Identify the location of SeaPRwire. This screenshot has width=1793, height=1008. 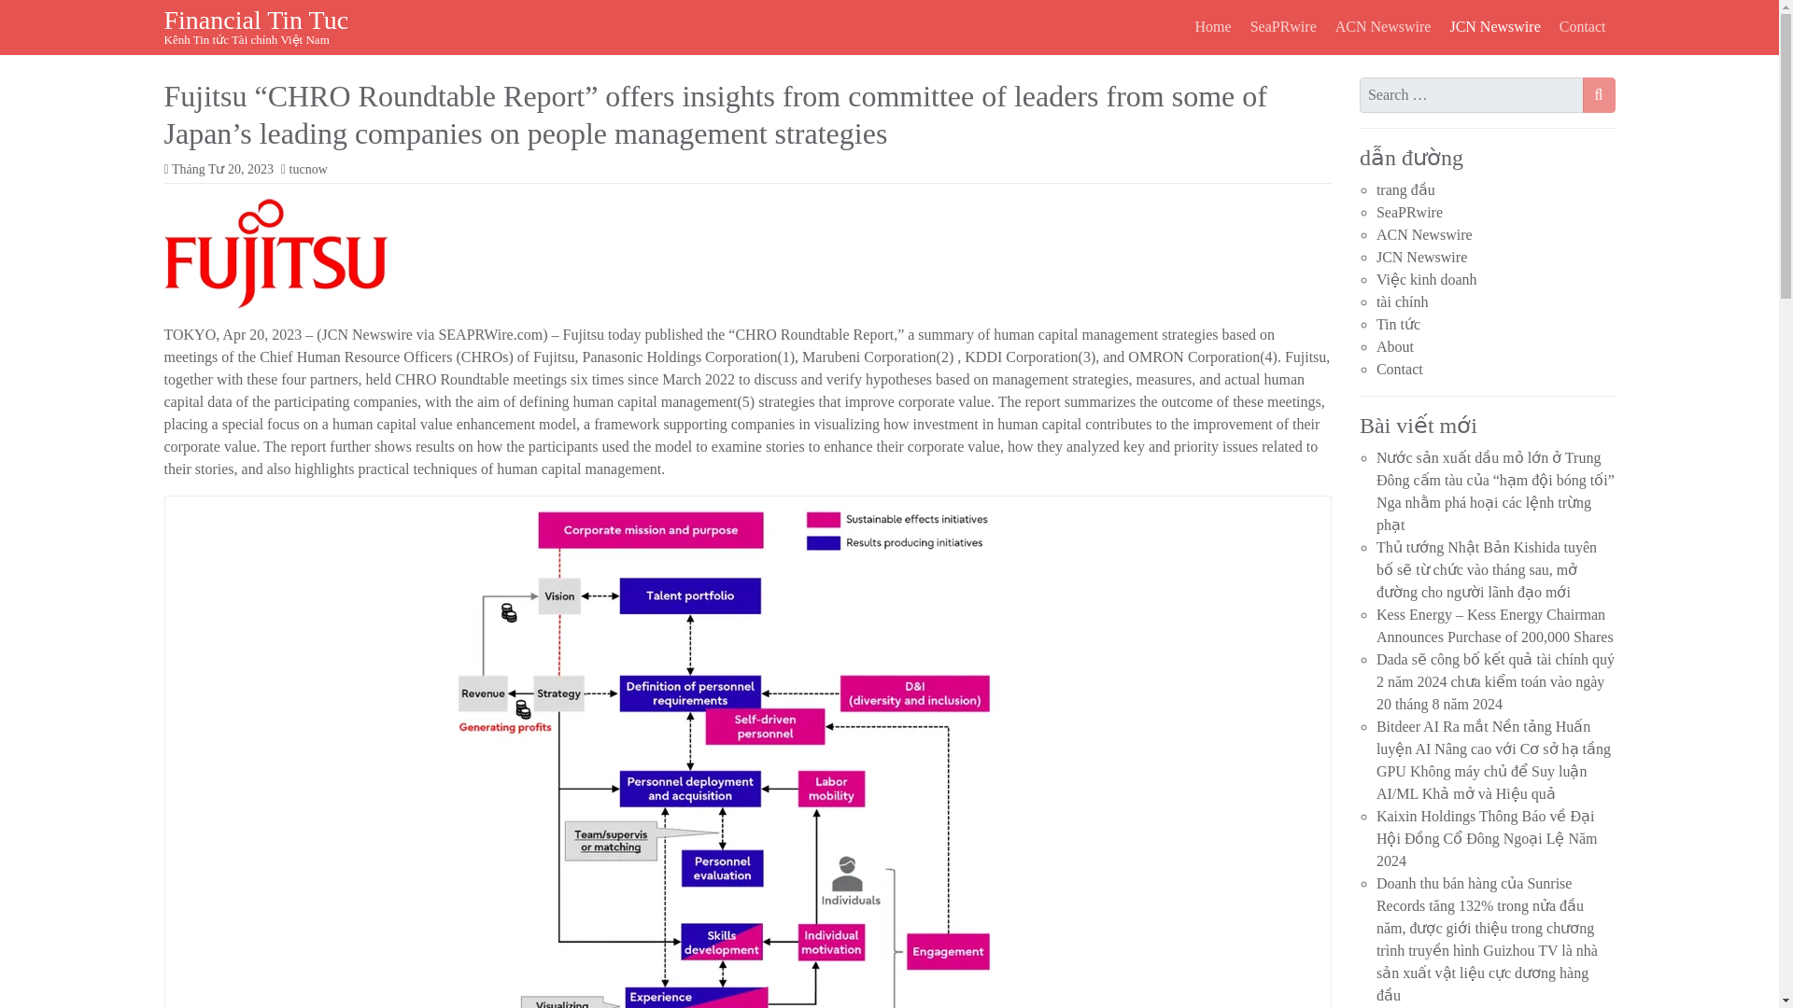
(1283, 26).